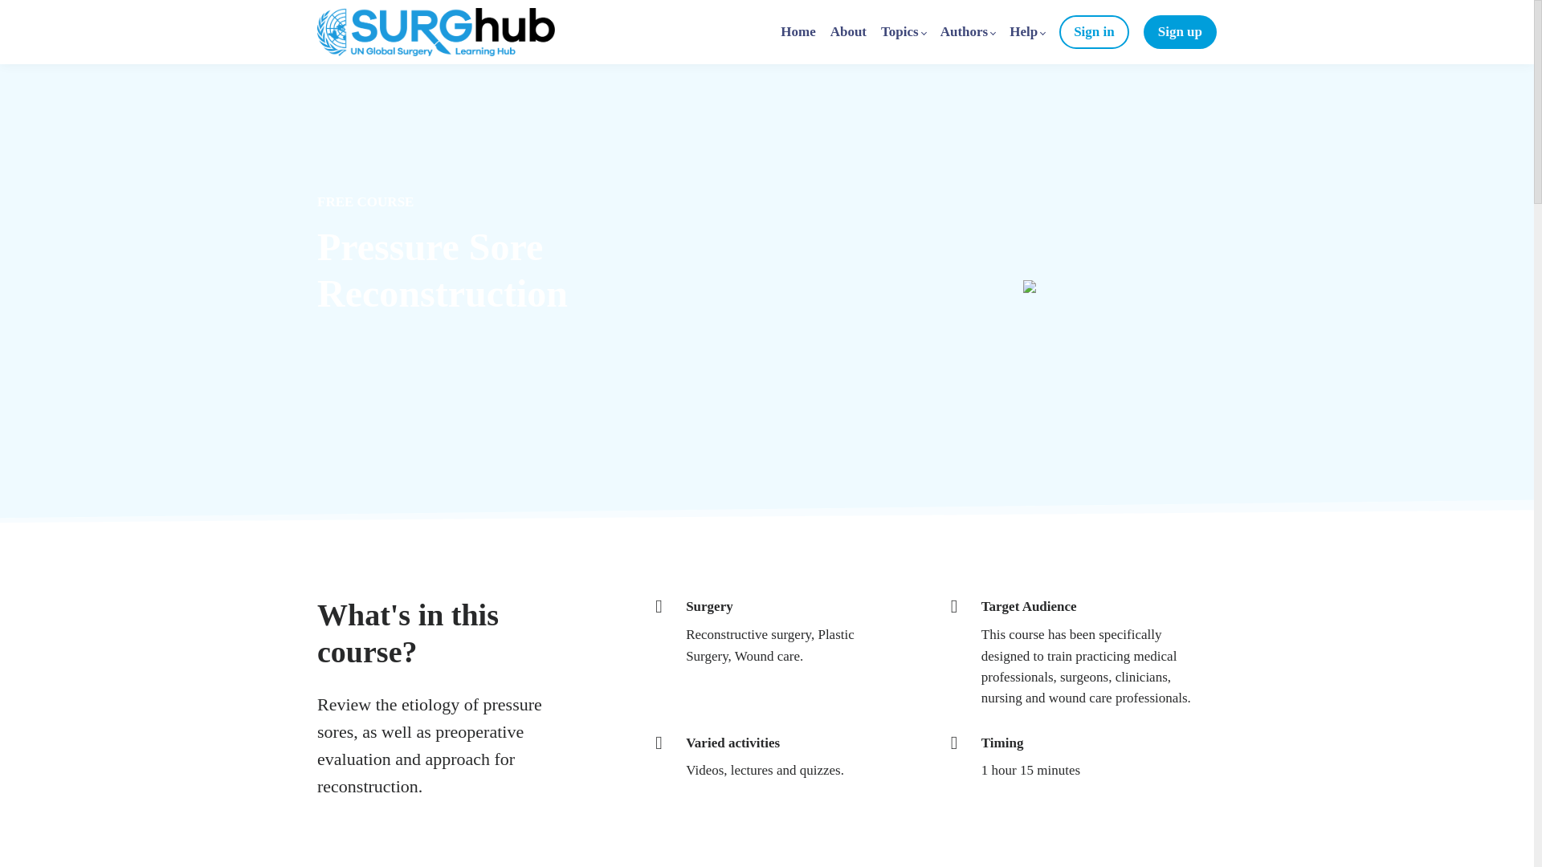 The image size is (1542, 867). What do you see at coordinates (798, 32) in the screenshot?
I see `Home` at bounding box center [798, 32].